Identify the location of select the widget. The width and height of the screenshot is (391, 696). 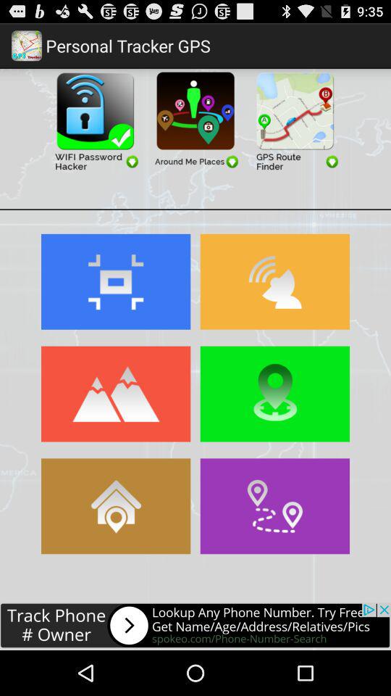
(195, 120).